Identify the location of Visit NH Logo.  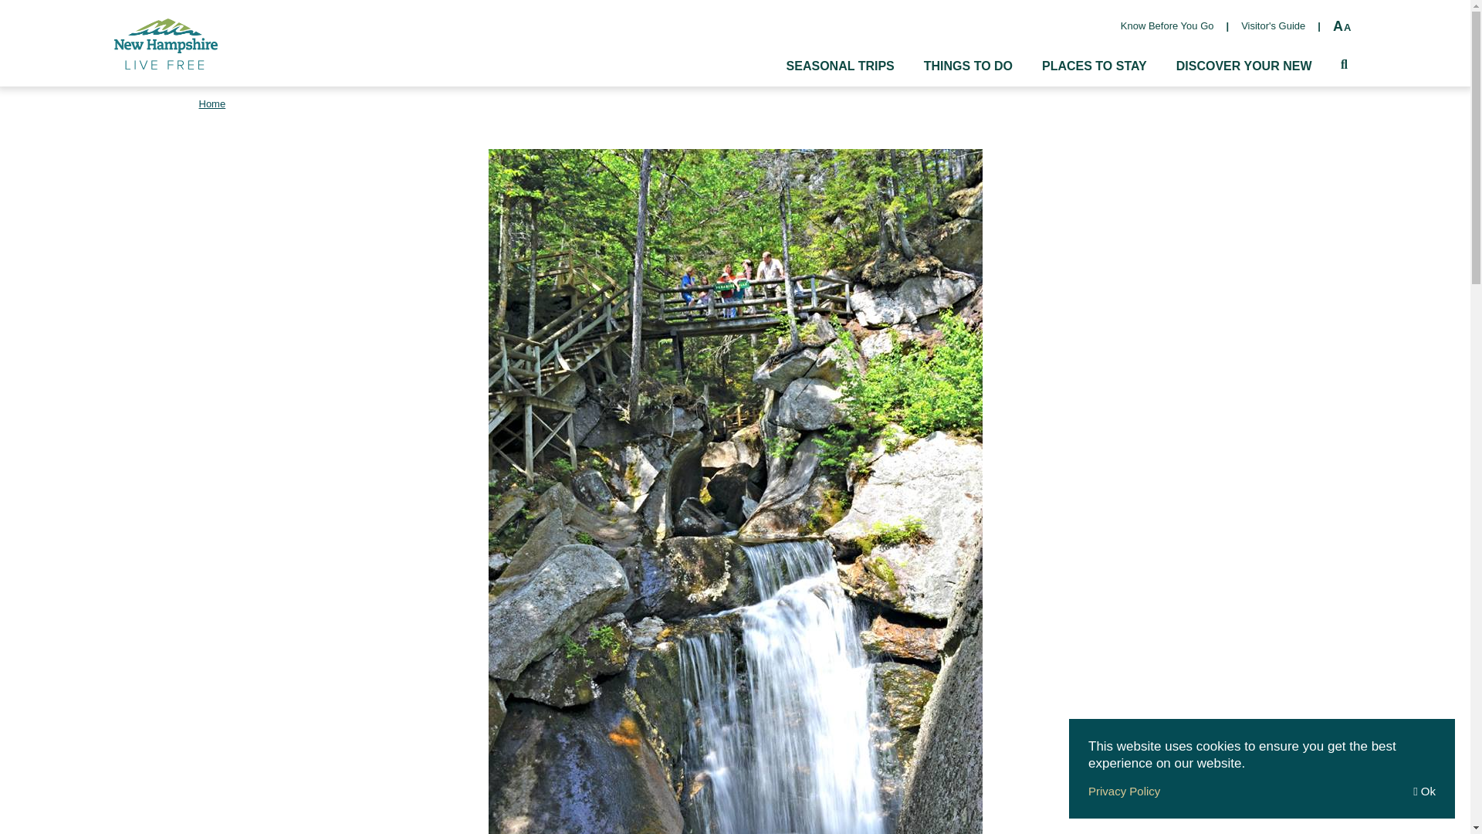
(165, 43).